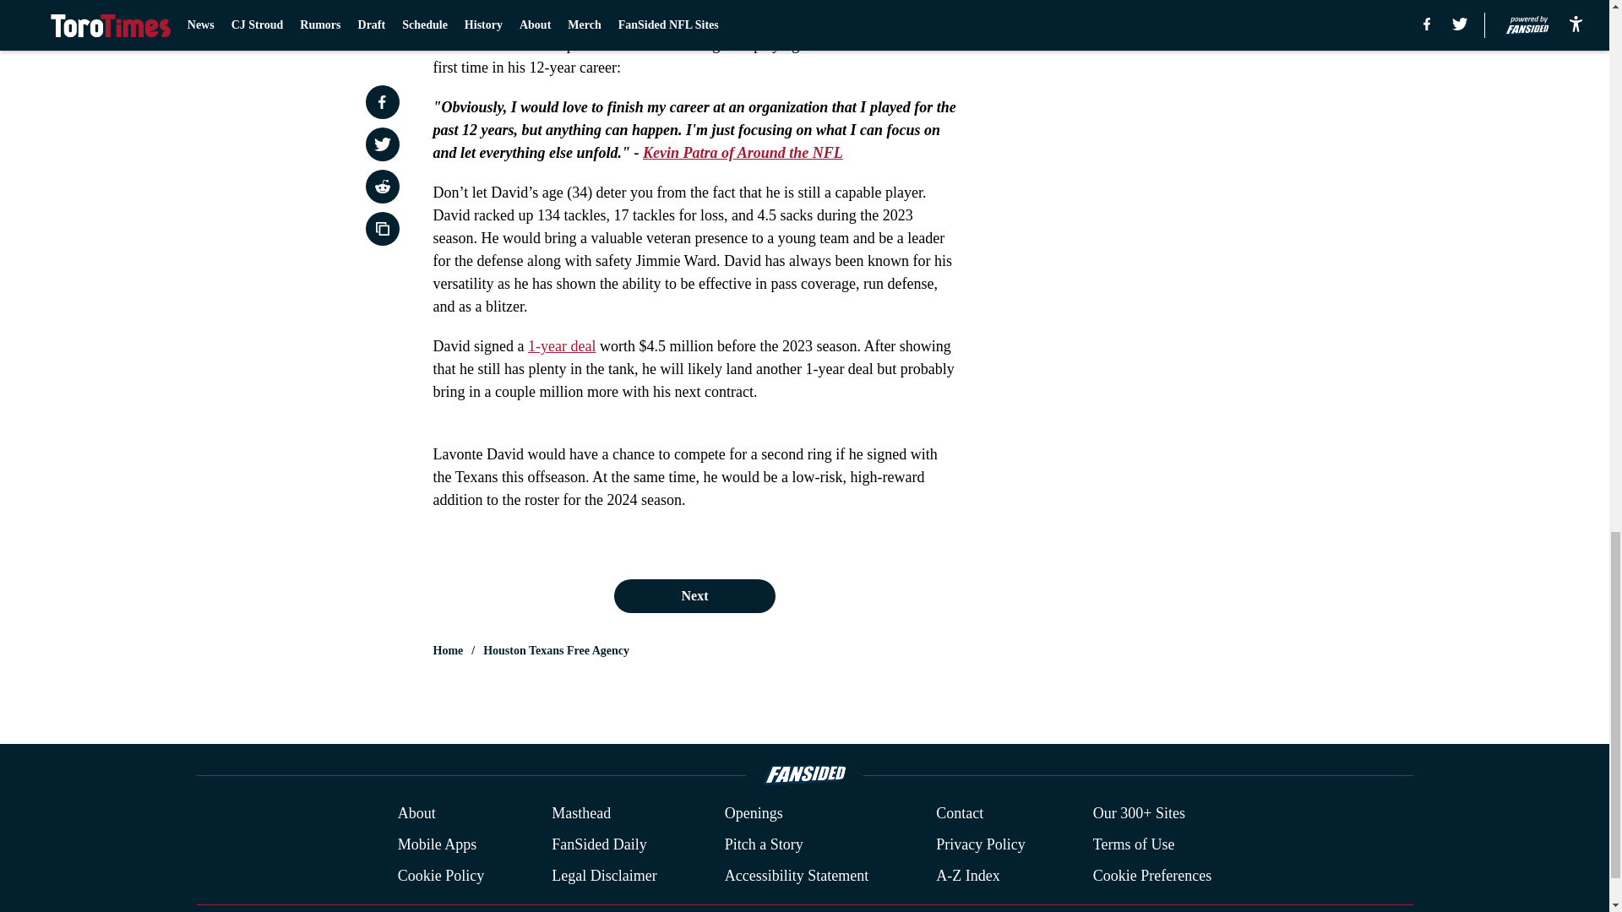 Image resolution: width=1622 pixels, height=912 pixels. I want to click on Next, so click(694, 595).